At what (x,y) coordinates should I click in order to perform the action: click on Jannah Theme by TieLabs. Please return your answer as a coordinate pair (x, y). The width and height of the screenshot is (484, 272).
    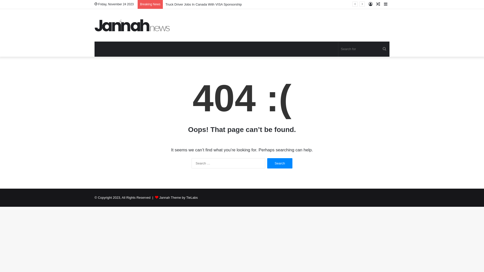
    Looking at the image, I should click on (178, 197).